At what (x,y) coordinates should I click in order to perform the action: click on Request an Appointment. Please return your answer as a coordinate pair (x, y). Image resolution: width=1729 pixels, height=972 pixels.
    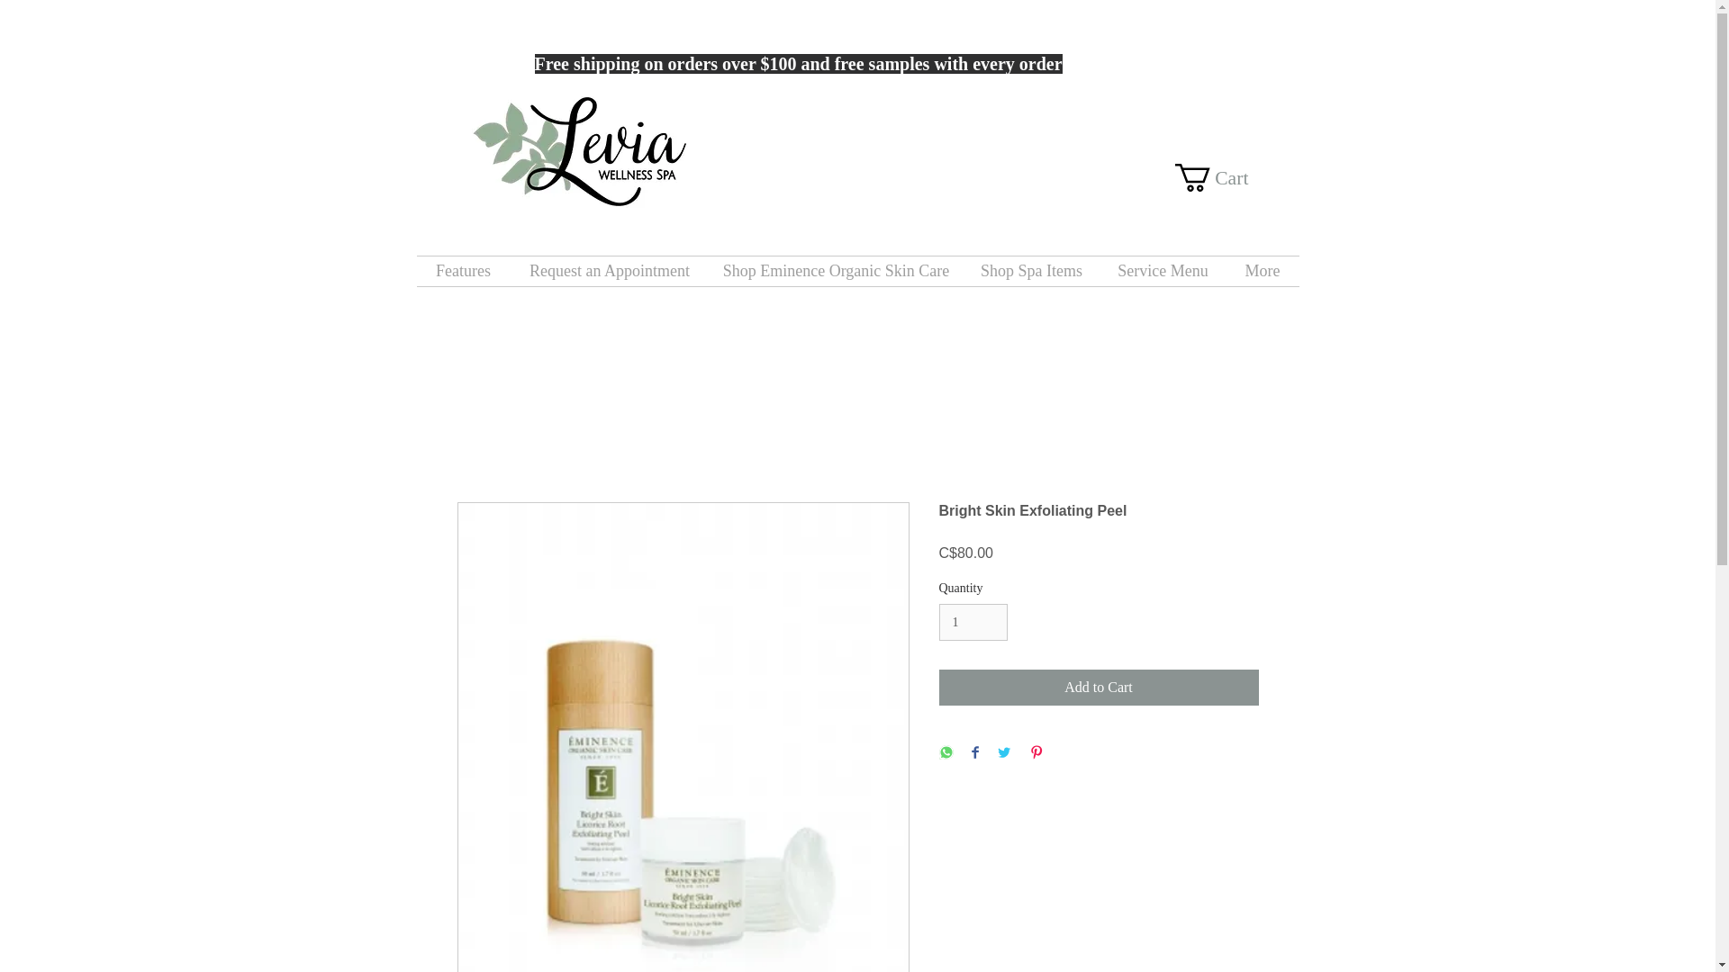
    Looking at the image, I should click on (609, 271).